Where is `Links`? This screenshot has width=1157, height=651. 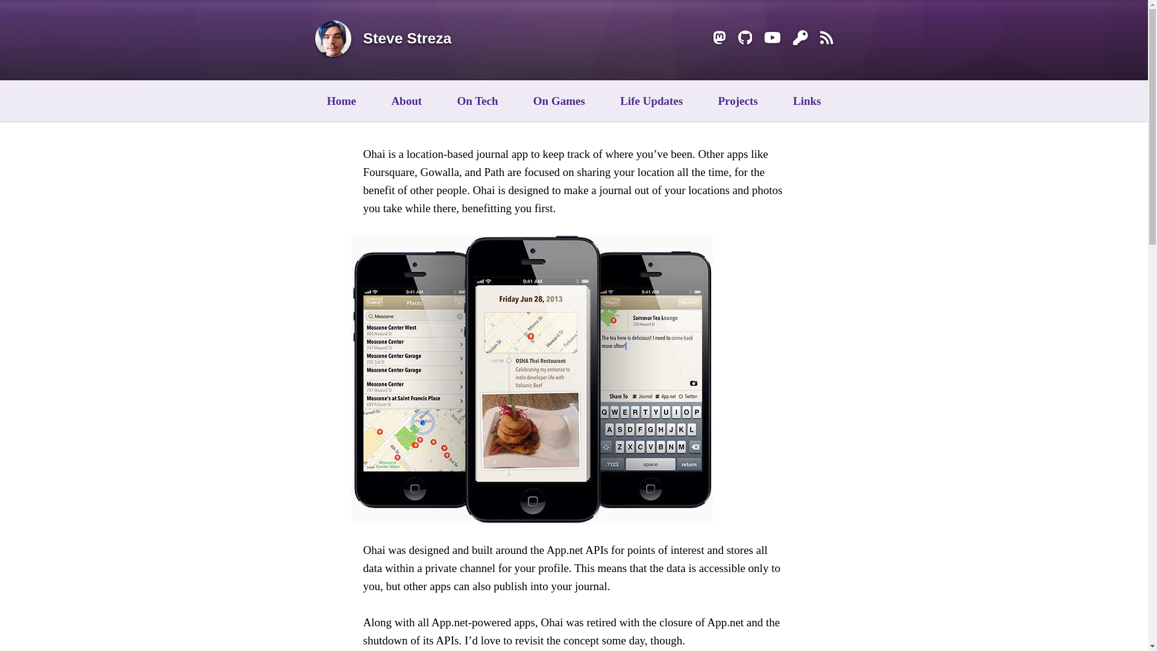
Links is located at coordinates (806, 101).